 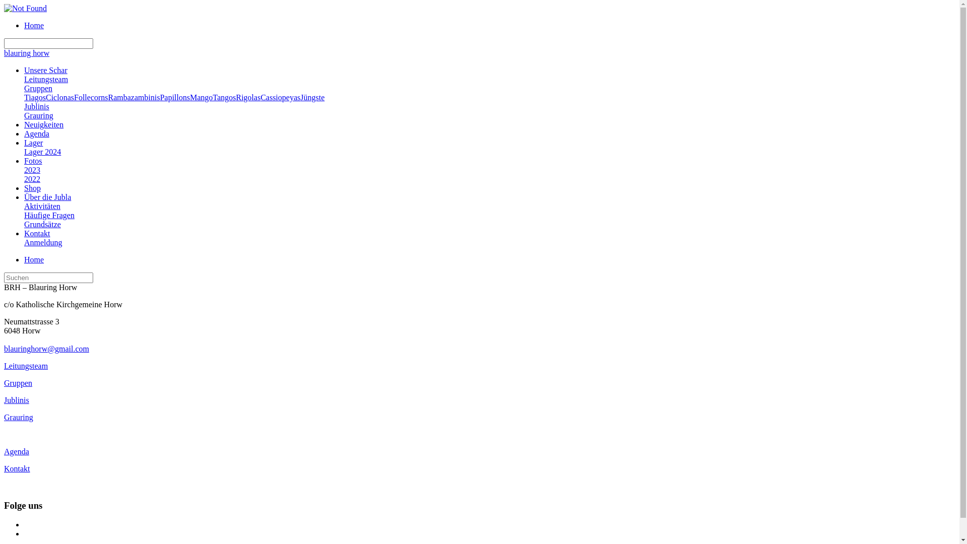 What do you see at coordinates (26, 366) in the screenshot?
I see `Leitungsteam` at bounding box center [26, 366].